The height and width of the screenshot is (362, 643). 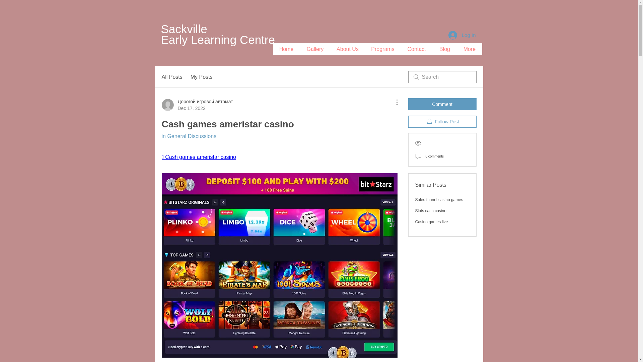 What do you see at coordinates (432, 222) in the screenshot?
I see `Casino games live` at bounding box center [432, 222].